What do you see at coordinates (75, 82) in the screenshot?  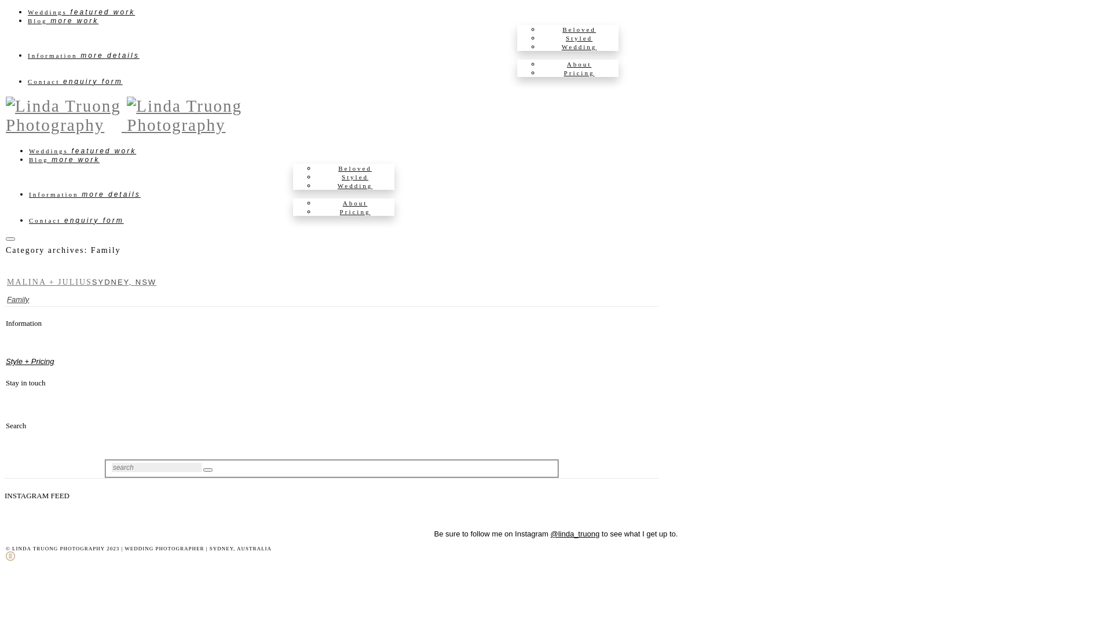 I see `Contact enquiry form` at bounding box center [75, 82].